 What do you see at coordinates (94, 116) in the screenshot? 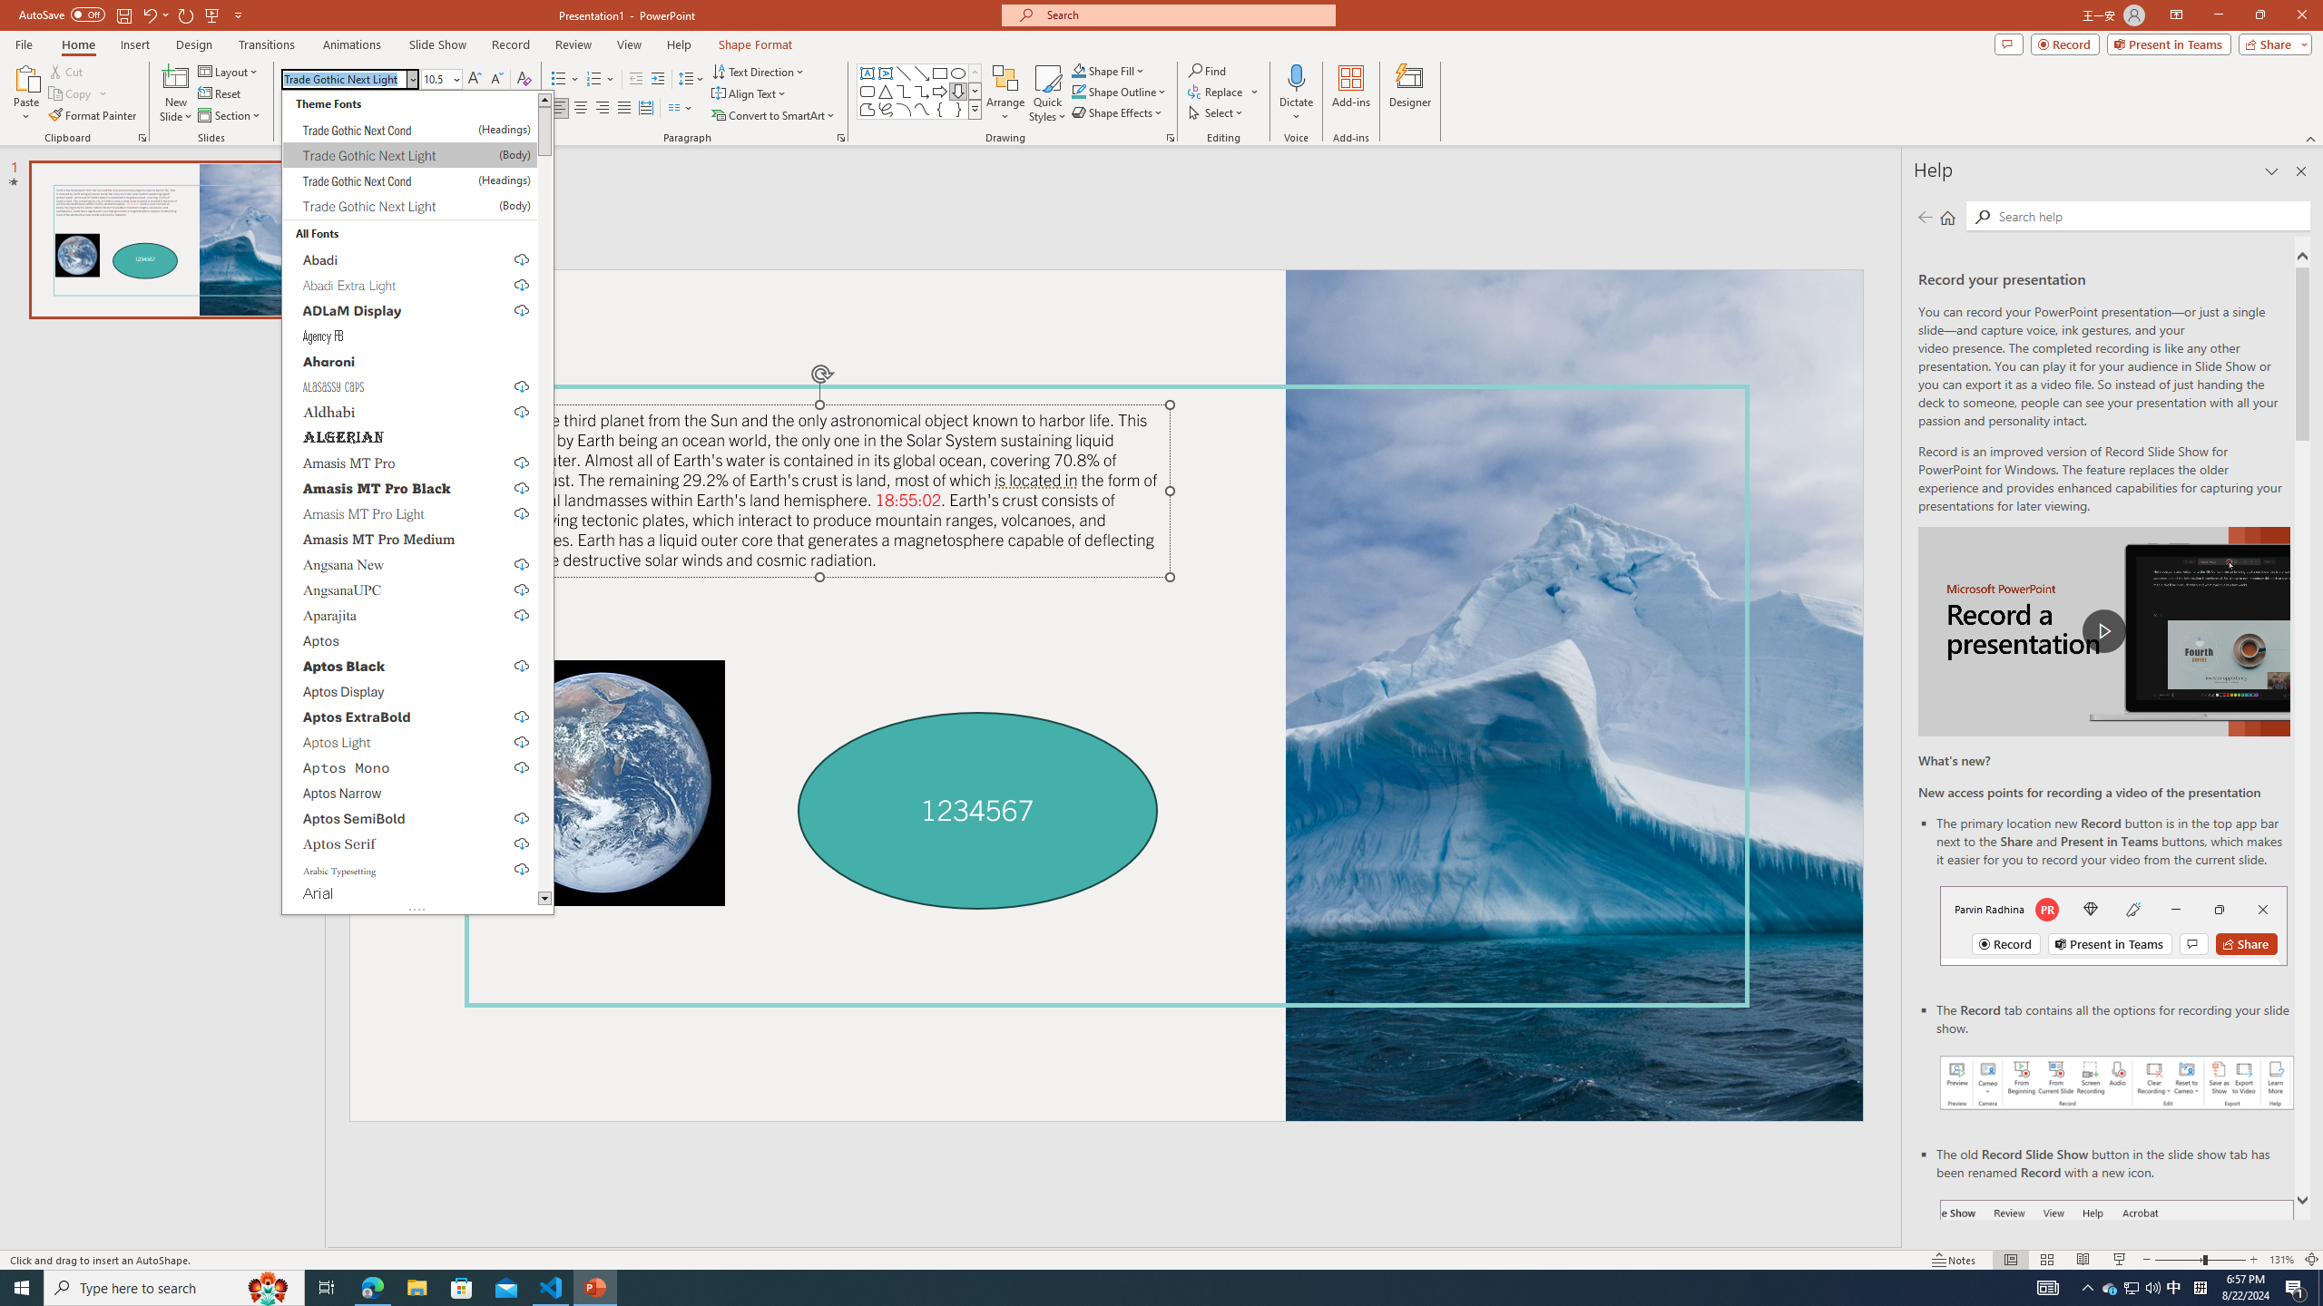
I see `Format Painter` at bounding box center [94, 116].